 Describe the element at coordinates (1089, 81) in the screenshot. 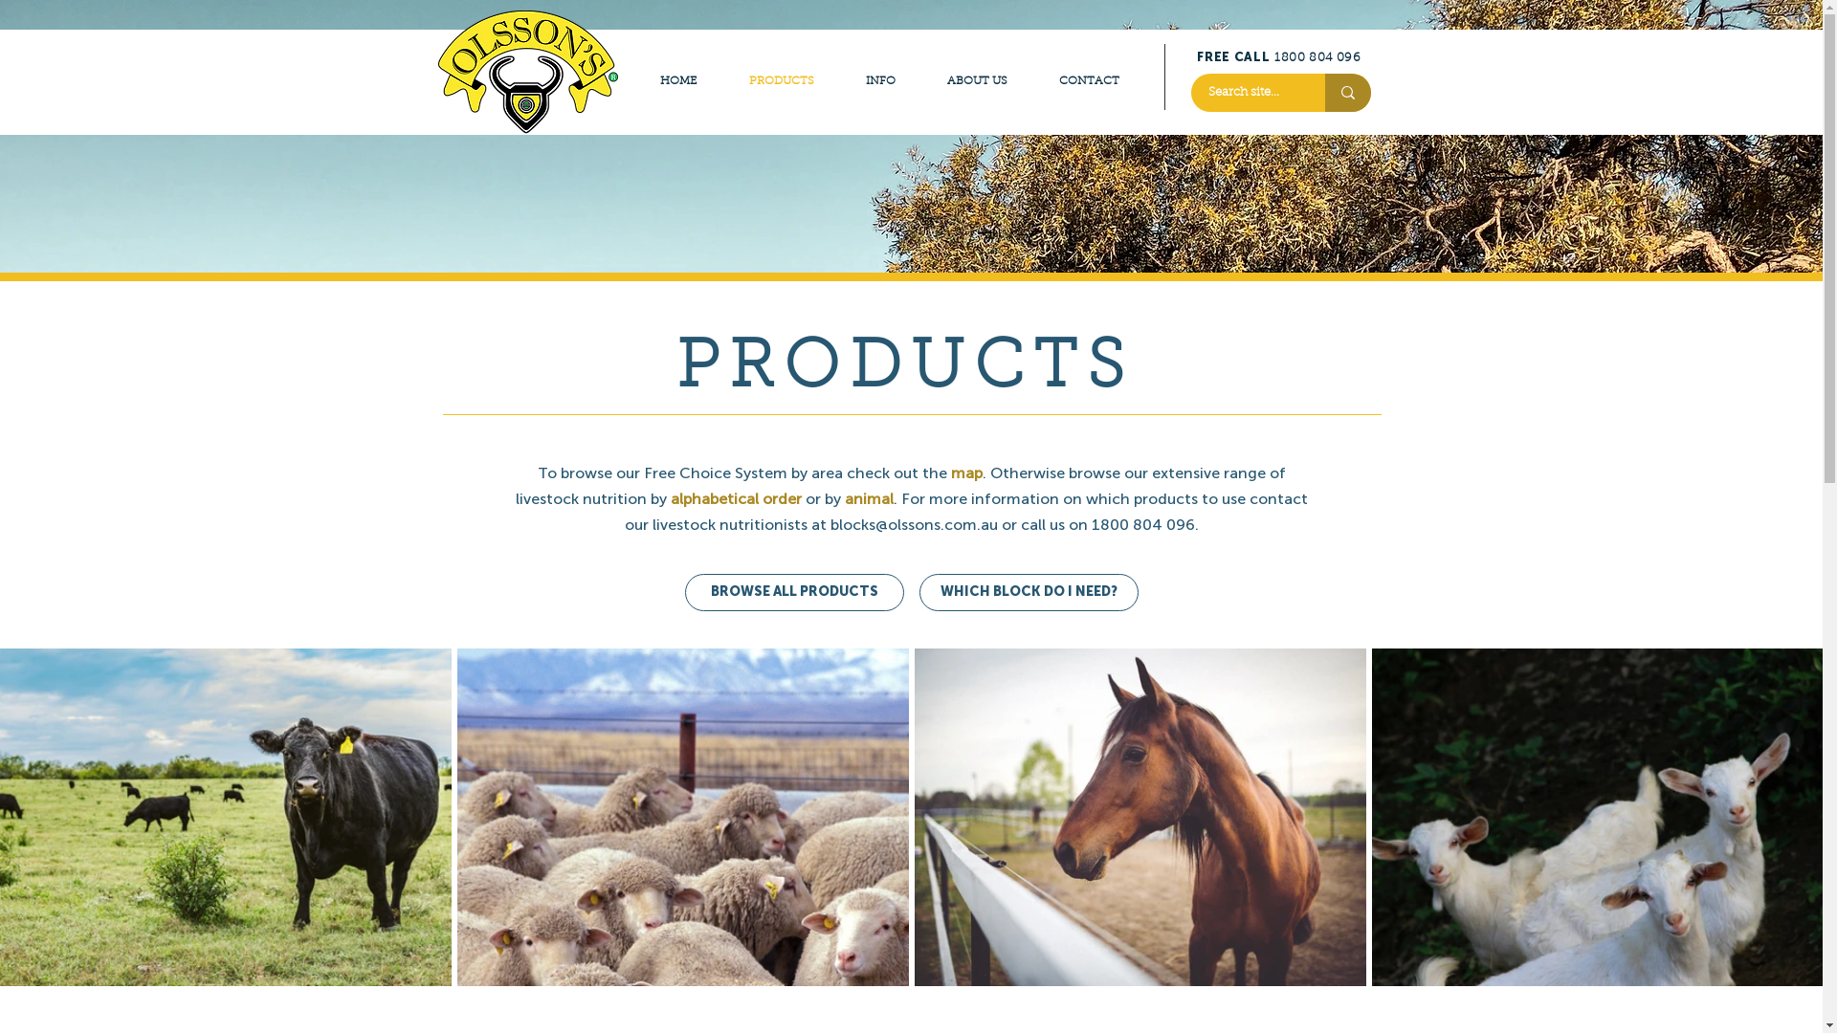

I see `CONTACT` at that location.